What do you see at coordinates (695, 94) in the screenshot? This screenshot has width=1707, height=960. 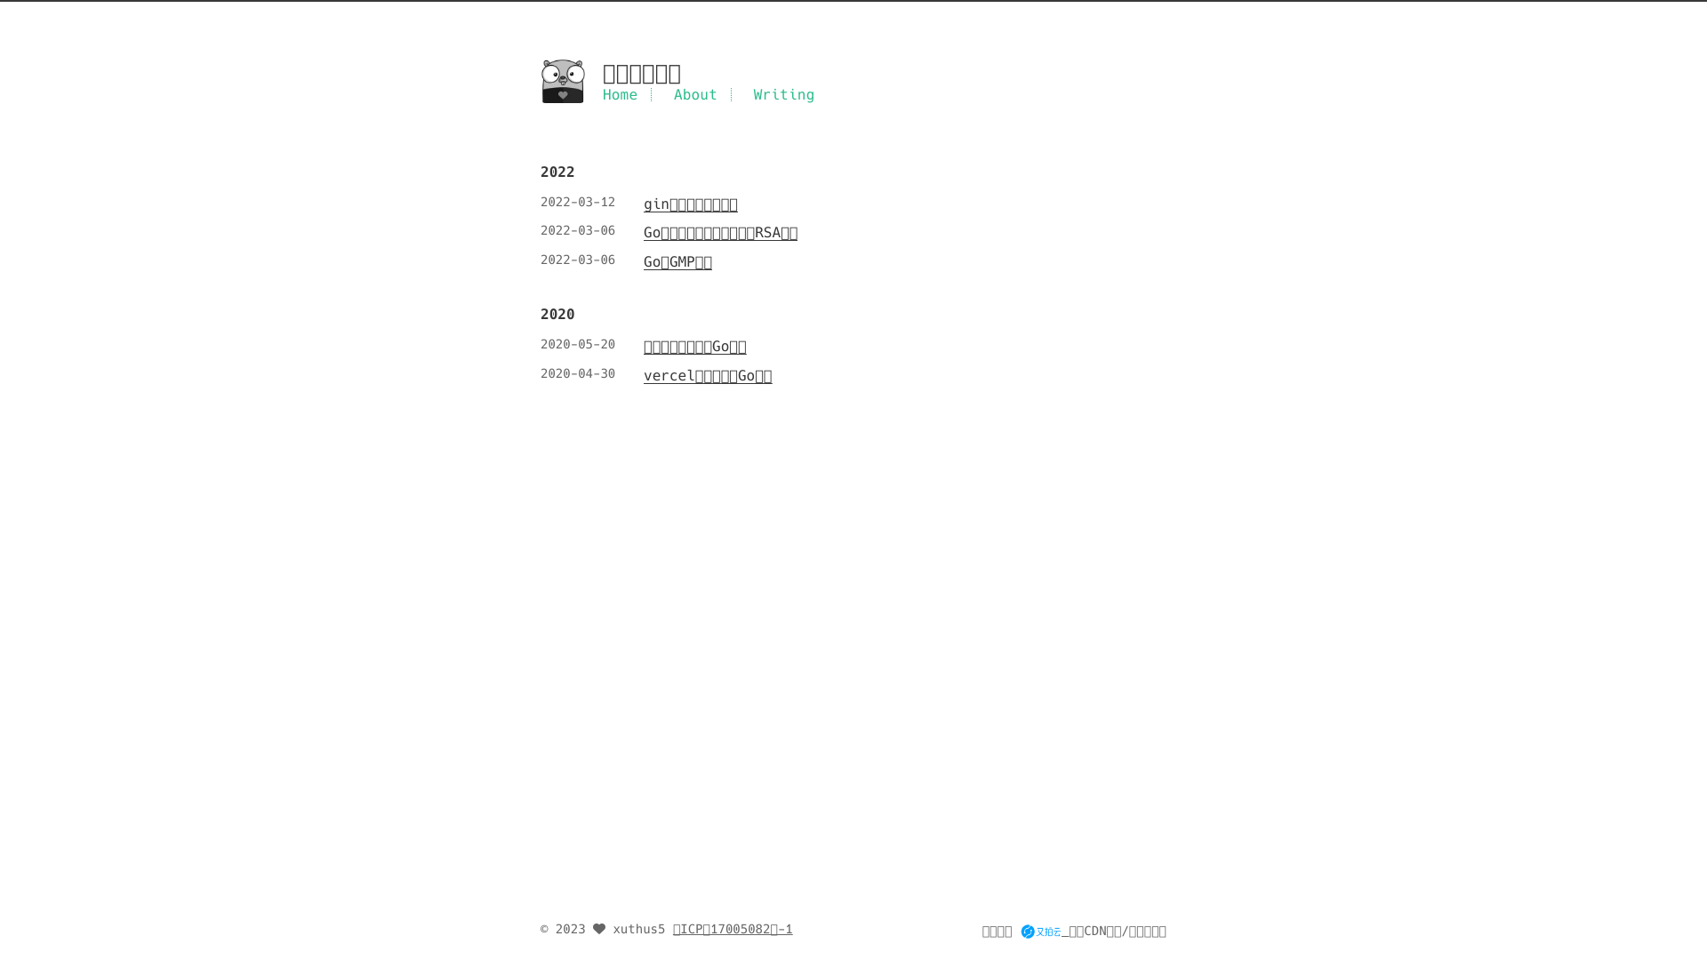 I see `About` at bounding box center [695, 94].